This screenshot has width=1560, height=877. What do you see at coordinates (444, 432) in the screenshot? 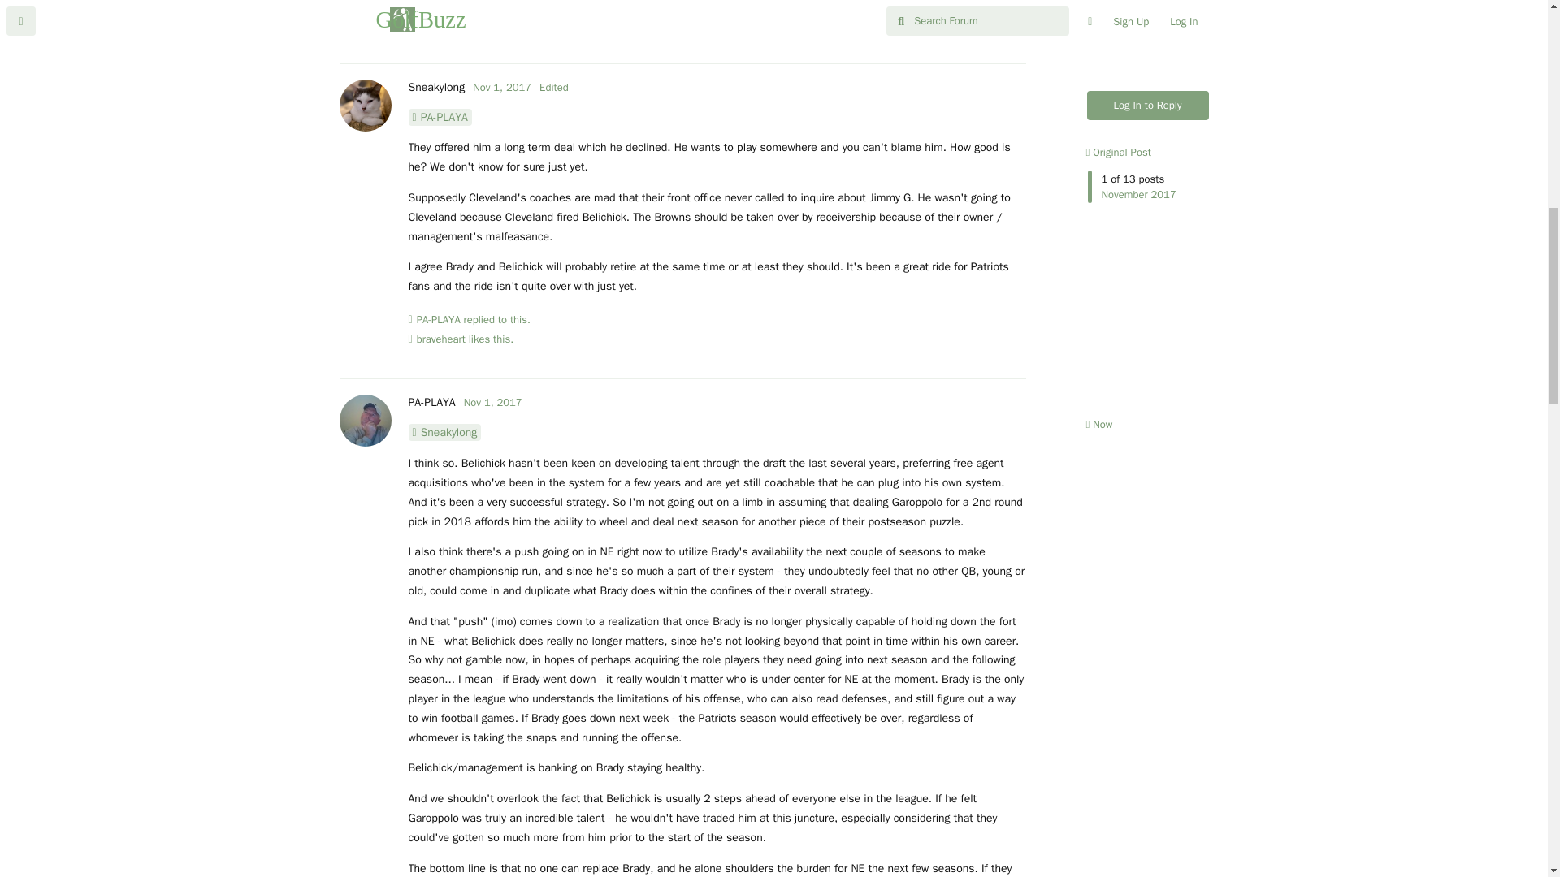
I see `Sneakylong` at bounding box center [444, 432].